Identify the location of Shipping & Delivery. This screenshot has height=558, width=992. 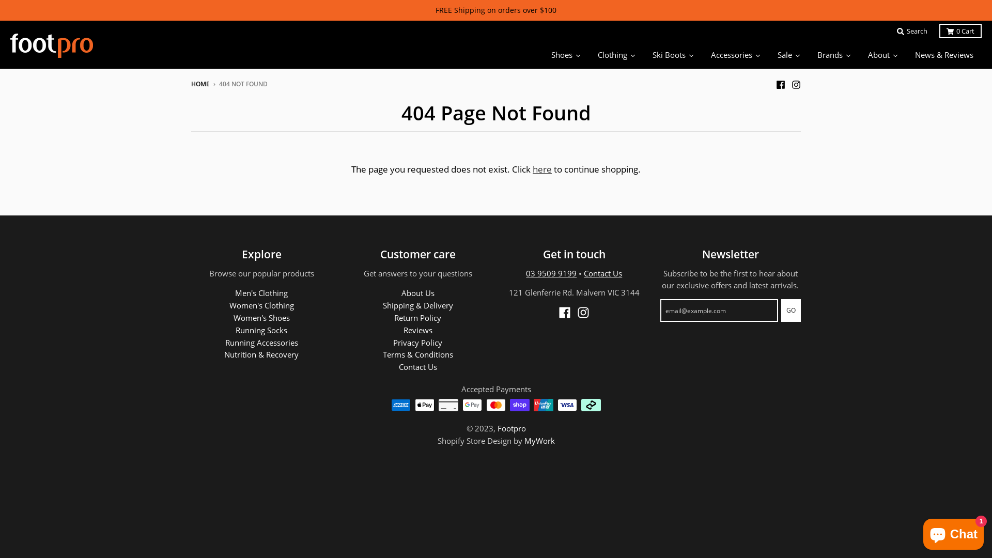
(418, 305).